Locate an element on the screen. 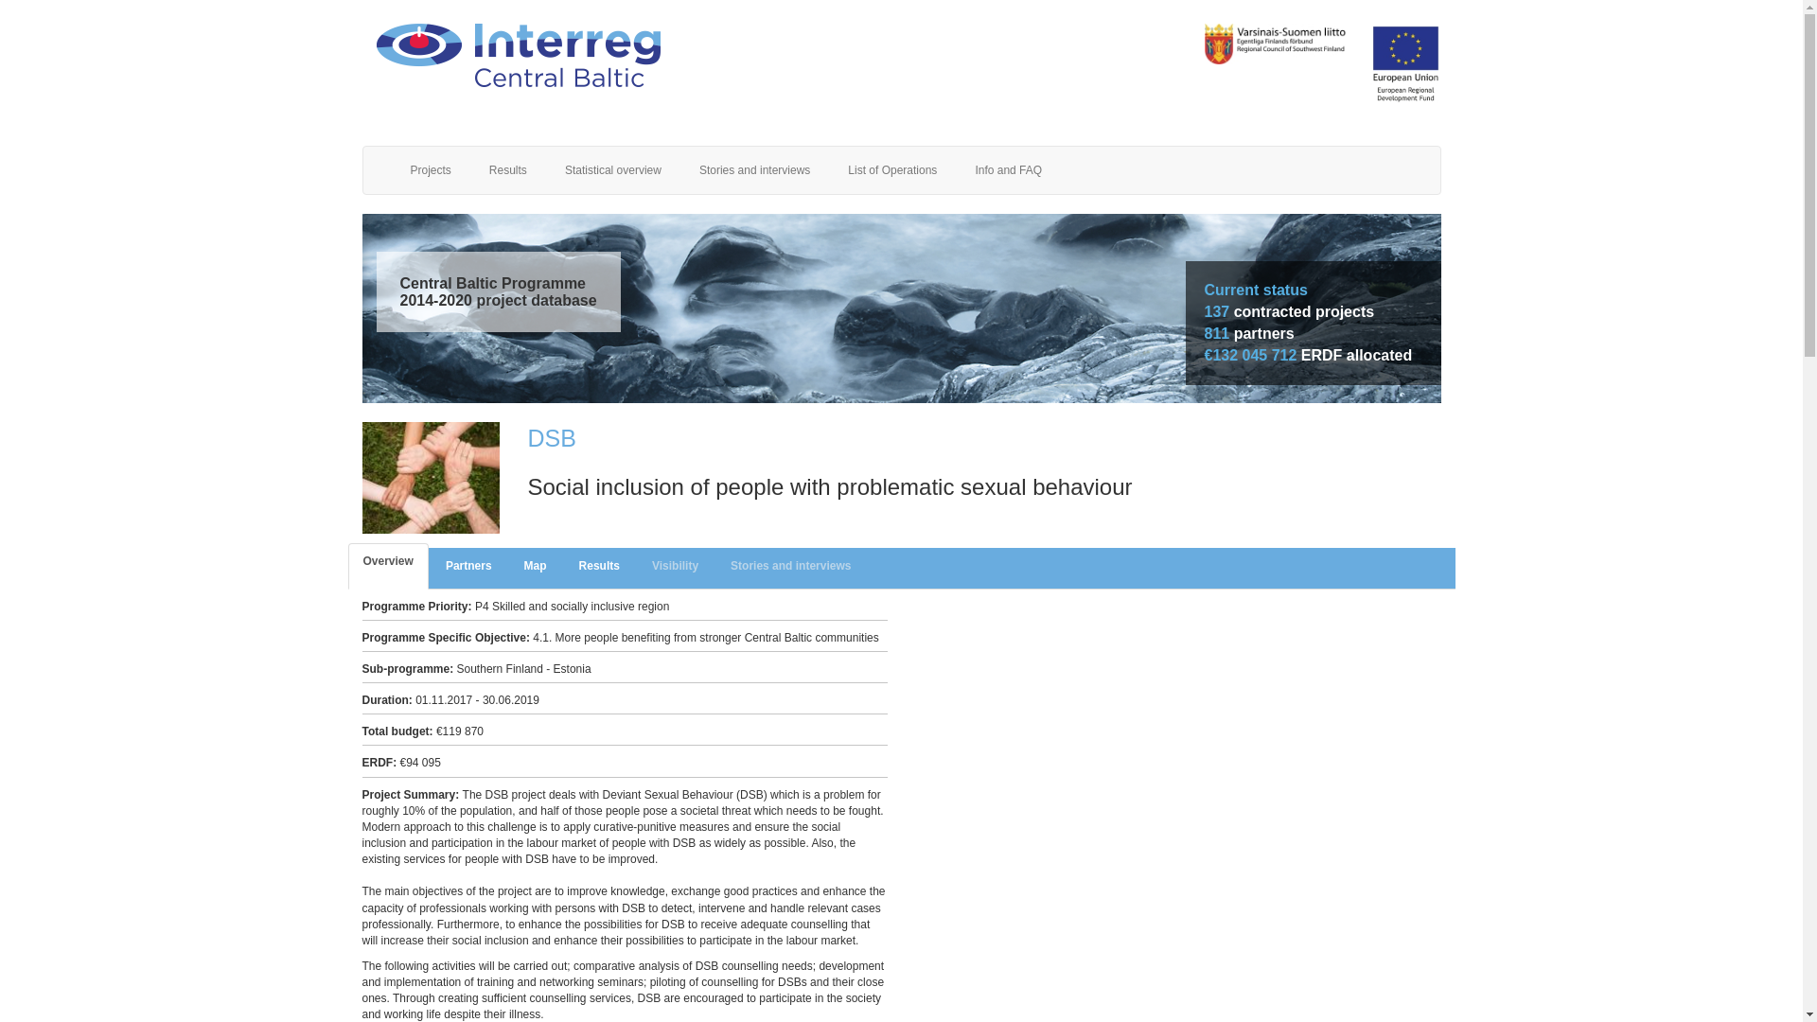 Image resolution: width=1817 pixels, height=1022 pixels. Results is located at coordinates (508, 170).